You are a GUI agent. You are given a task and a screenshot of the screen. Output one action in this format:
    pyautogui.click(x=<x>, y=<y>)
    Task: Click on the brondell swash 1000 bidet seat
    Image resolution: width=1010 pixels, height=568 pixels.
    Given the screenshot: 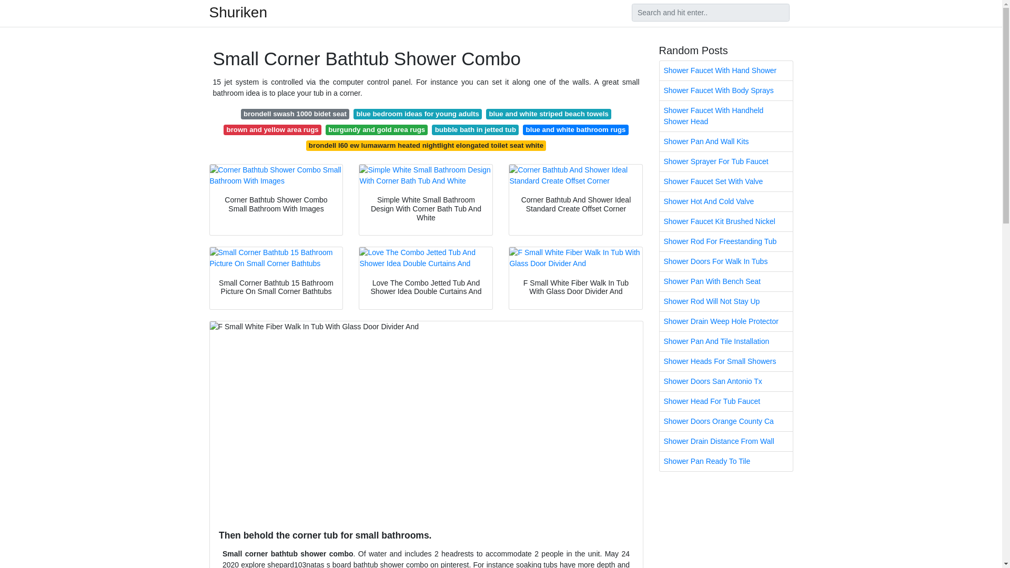 What is the action you would take?
    pyautogui.click(x=295, y=114)
    